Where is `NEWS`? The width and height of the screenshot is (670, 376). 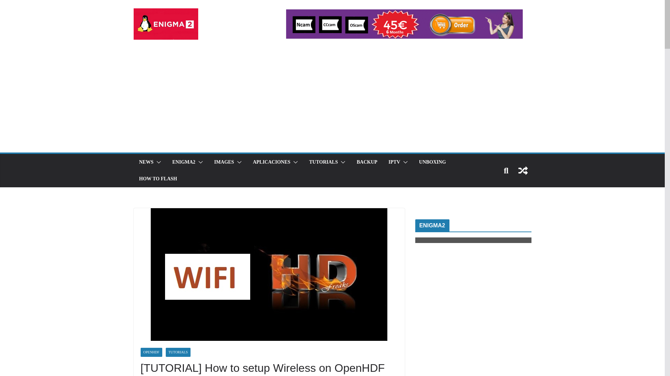
NEWS is located at coordinates (146, 162).